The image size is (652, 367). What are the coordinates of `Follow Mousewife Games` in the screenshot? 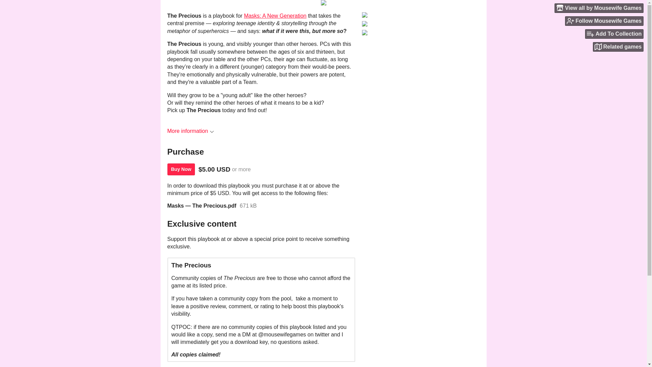 It's located at (604, 21).